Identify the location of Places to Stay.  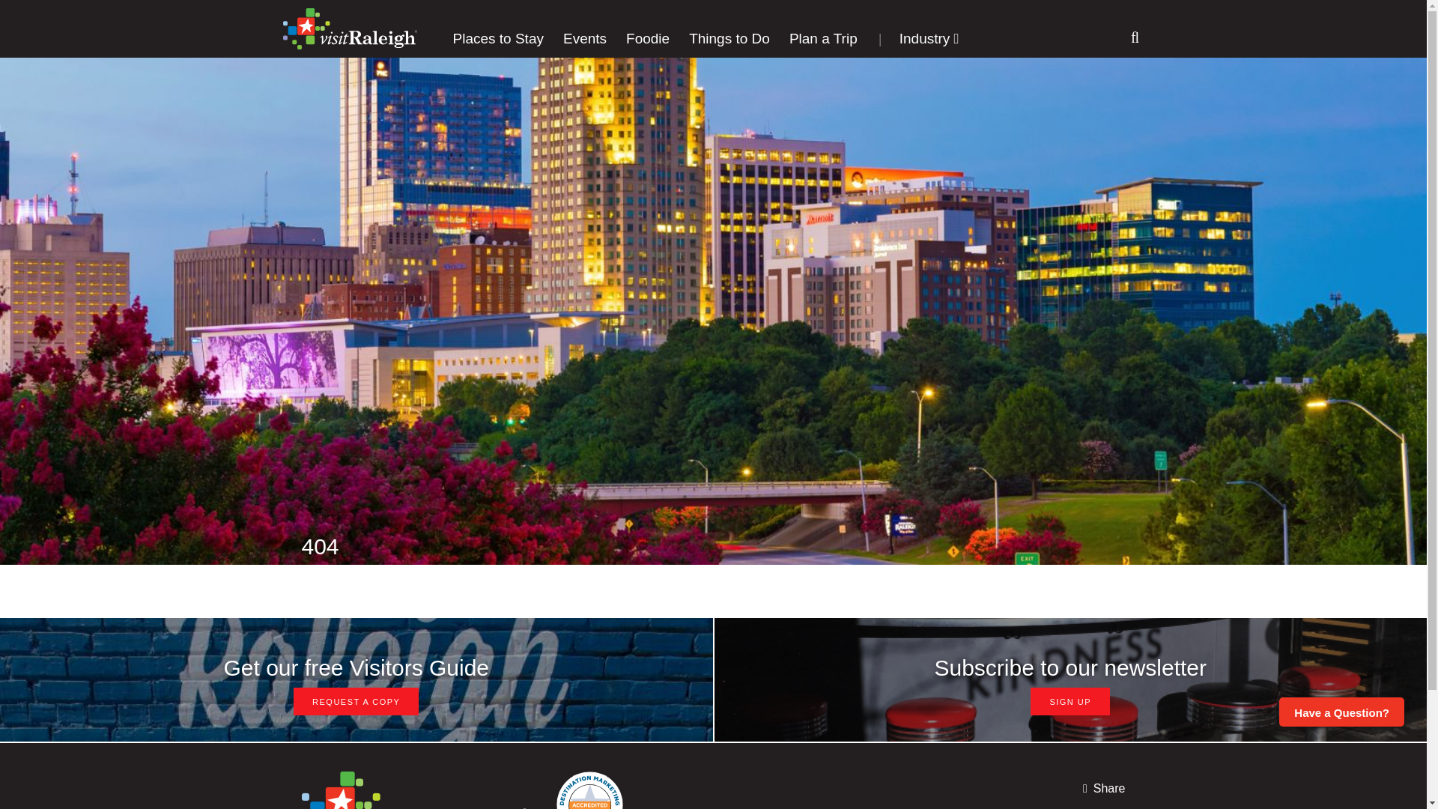
(498, 39).